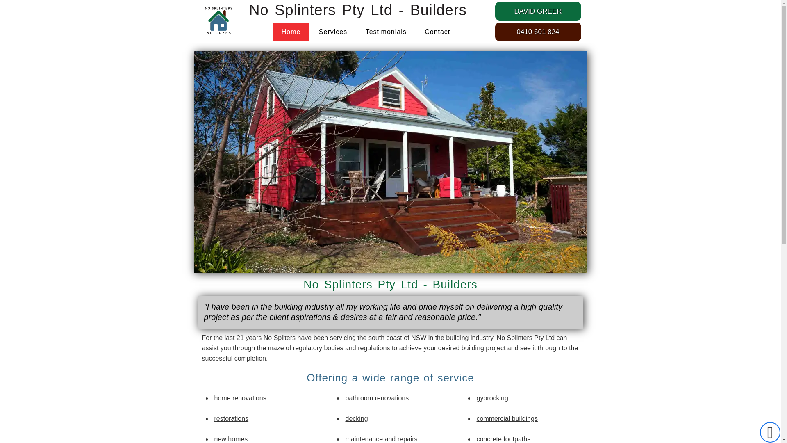  Describe the element at coordinates (231, 418) in the screenshot. I see `restorations` at that location.